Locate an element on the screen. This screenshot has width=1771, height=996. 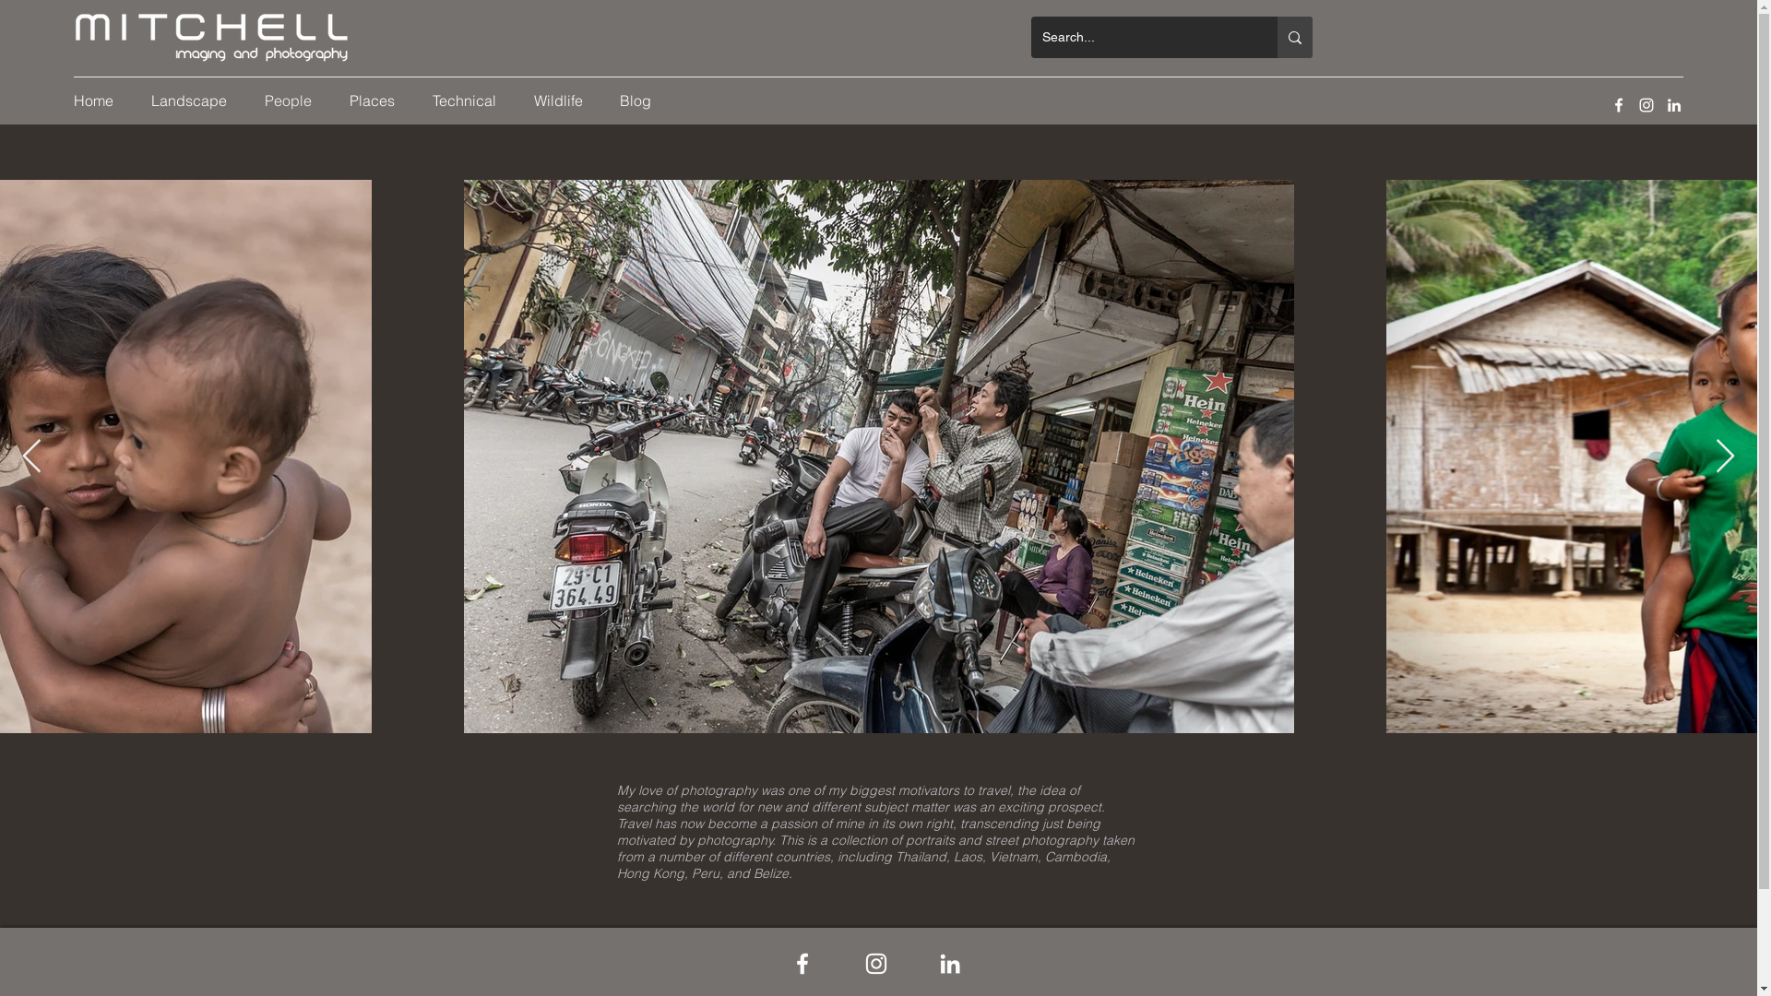
Blog is located at coordinates (640, 101).